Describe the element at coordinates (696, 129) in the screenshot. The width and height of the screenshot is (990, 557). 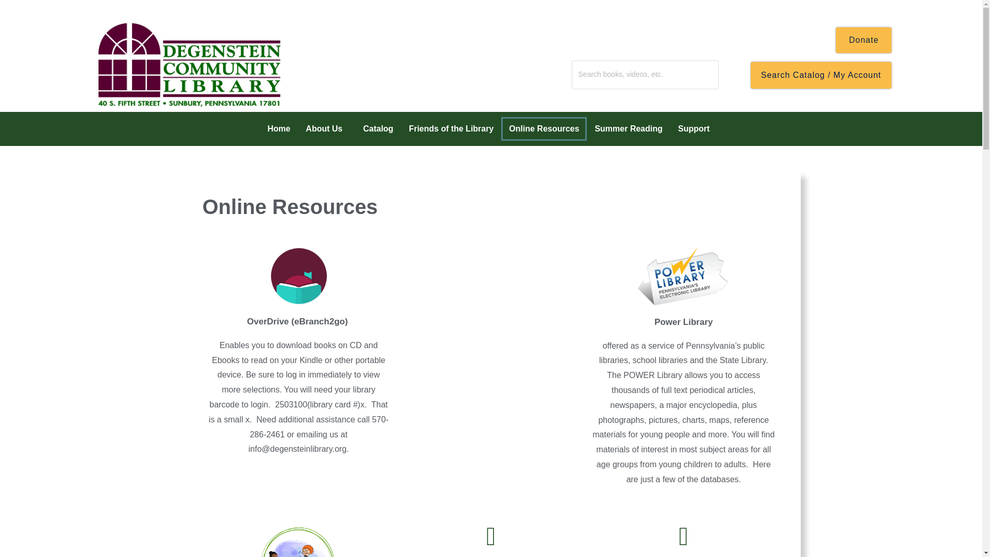
I see `Support` at that location.